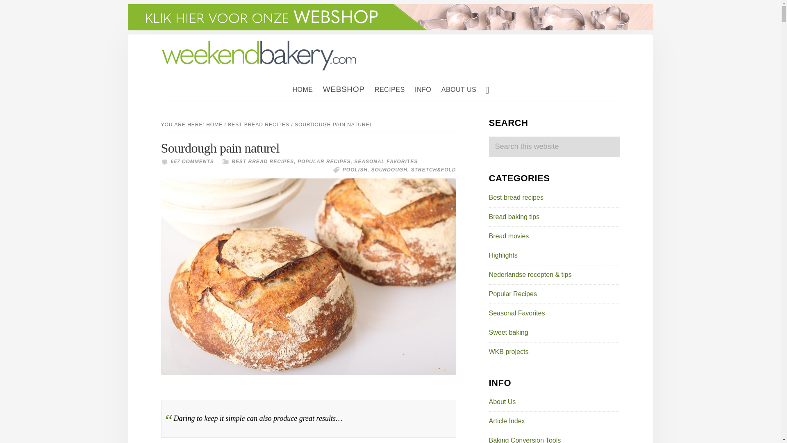 The width and height of the screenshot is (787, 443). Describe the element at coordinates (259, 43) in the screenshot. I see `Weekend Bakery` at that location.